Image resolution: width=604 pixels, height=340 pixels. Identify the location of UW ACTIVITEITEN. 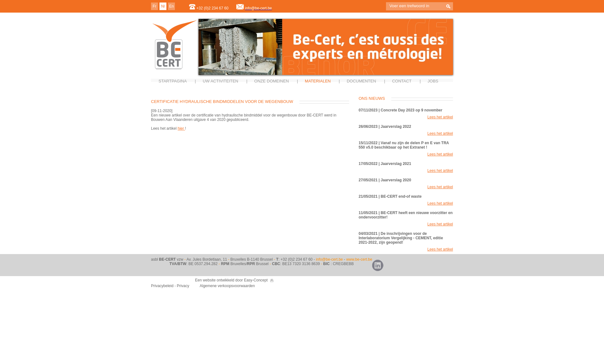
(221, 81).